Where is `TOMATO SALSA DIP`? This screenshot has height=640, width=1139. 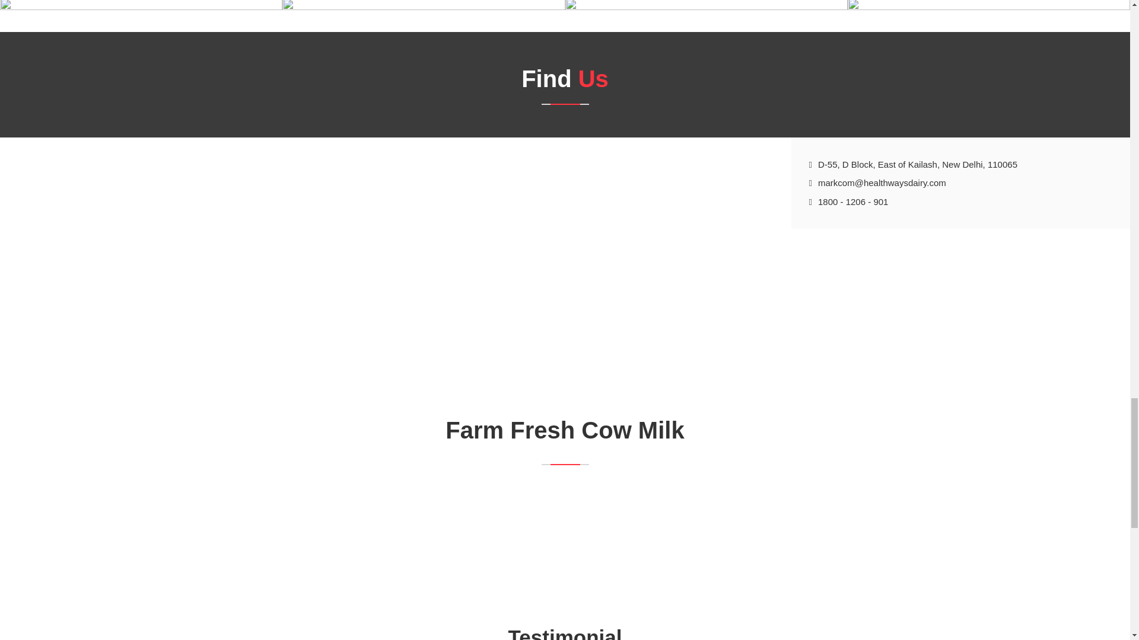 TOMATO SALSA DIP is located at coordinates (832, 14).